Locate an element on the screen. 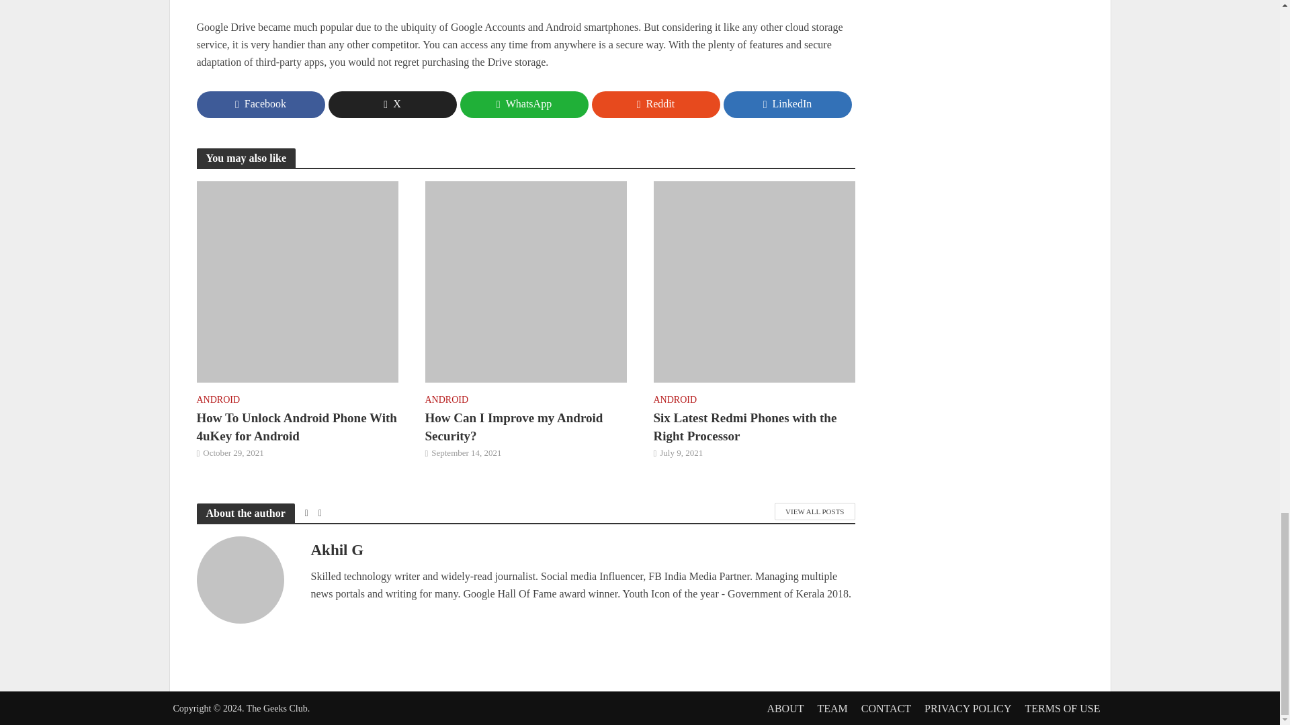 The image size is (1290, 725). WhatsApp is located at coordinates (523, 105).